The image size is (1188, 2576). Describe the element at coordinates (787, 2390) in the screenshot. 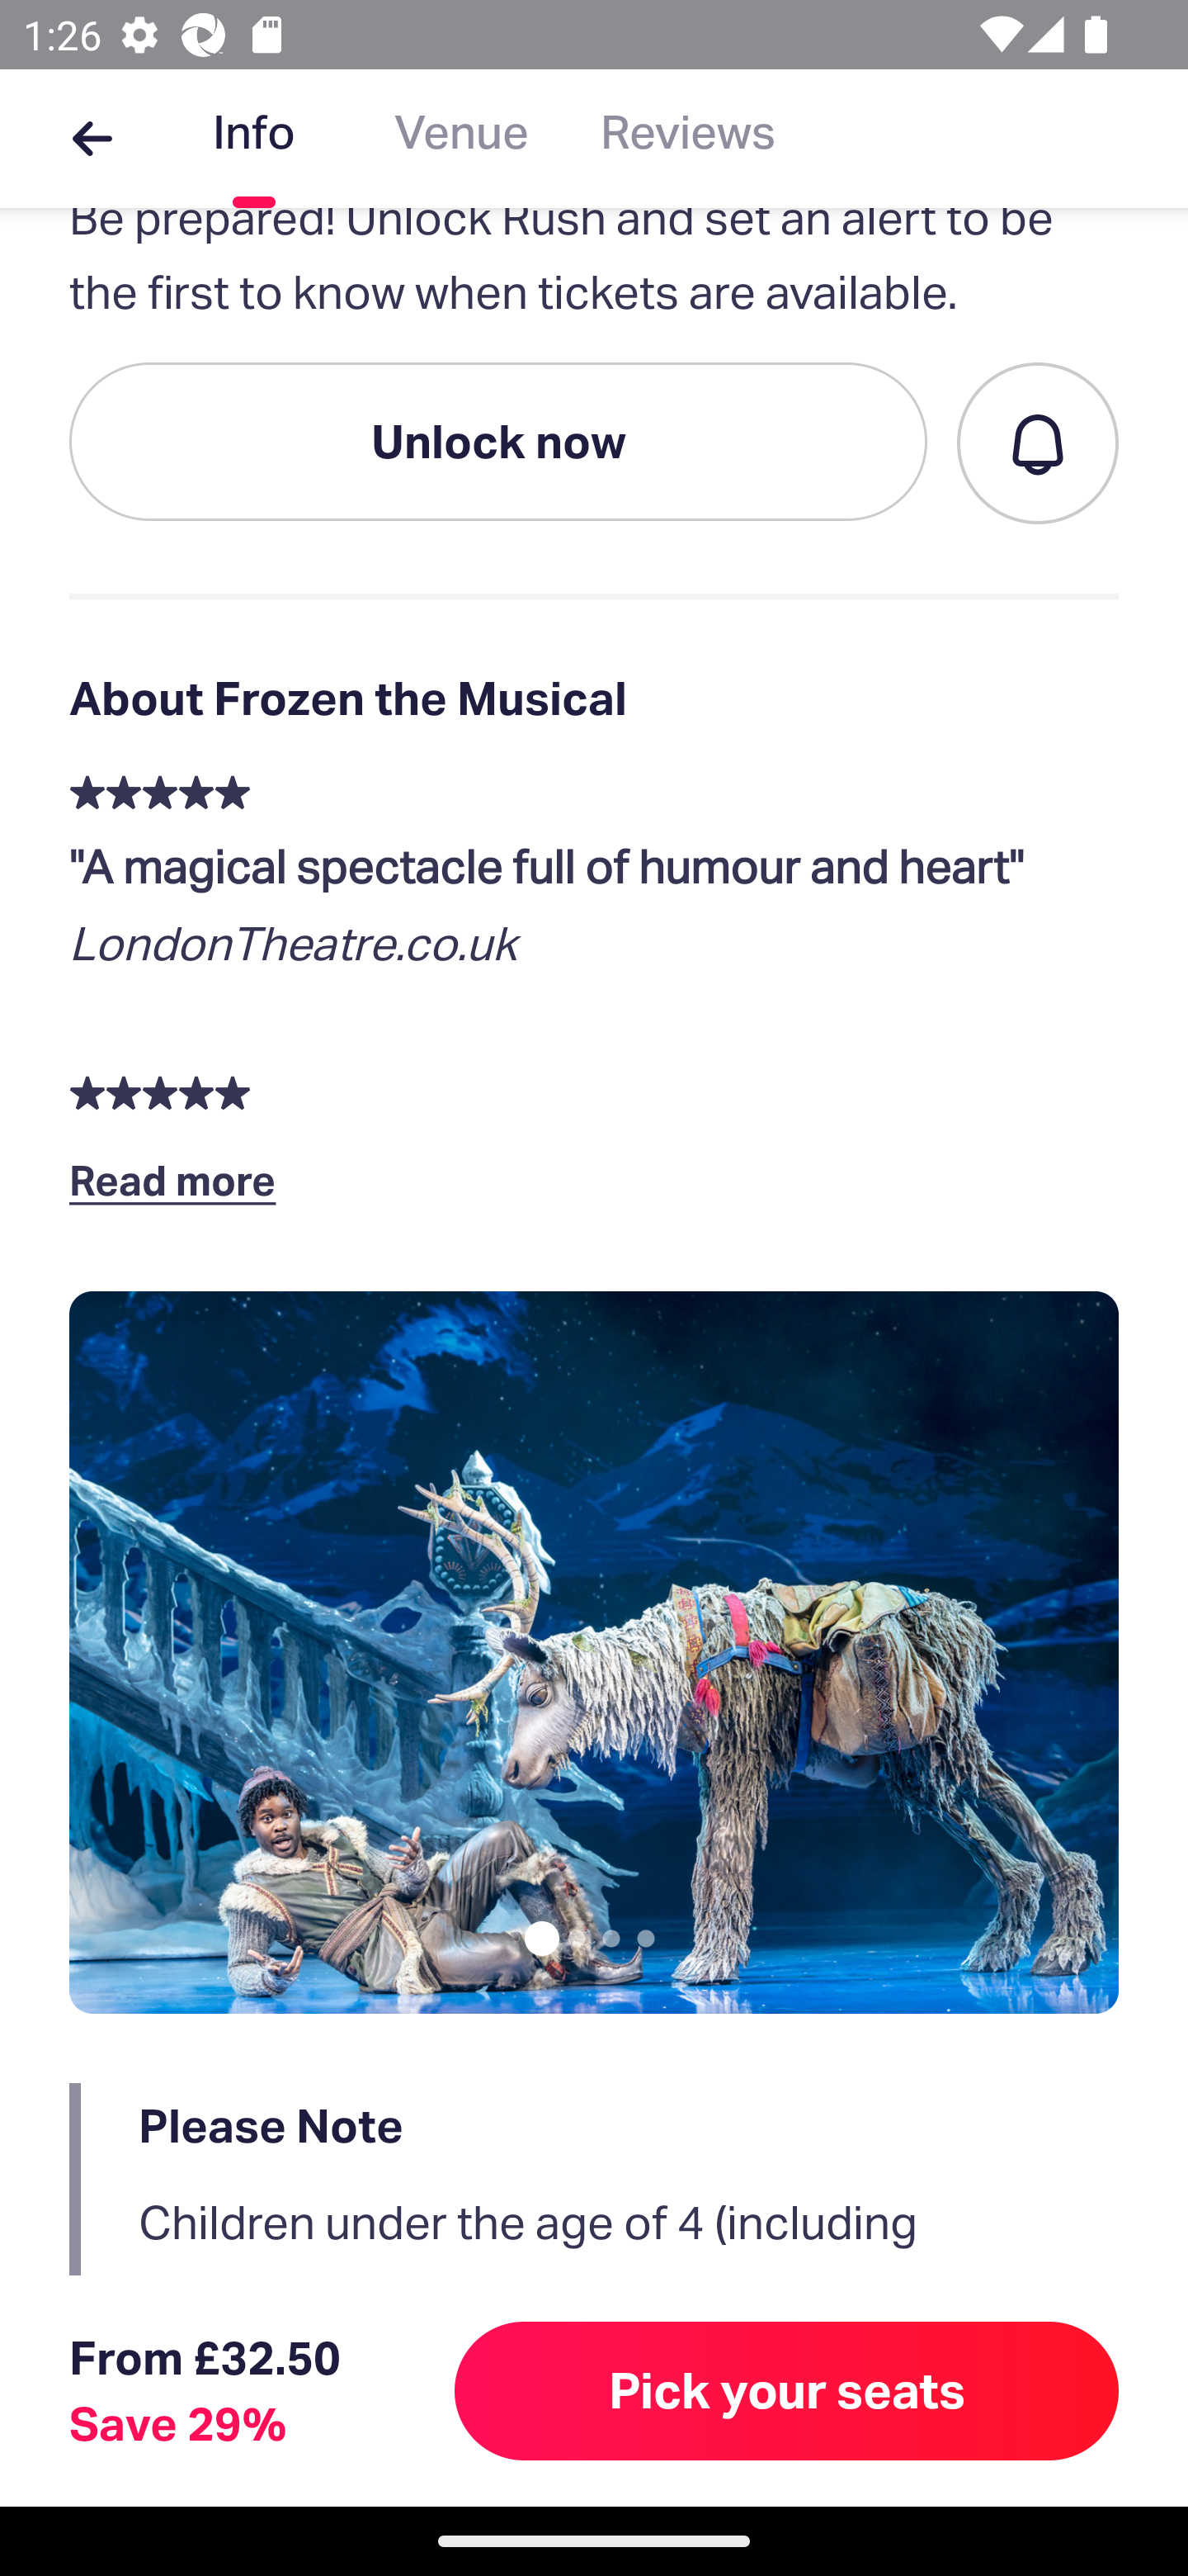

I see `Pick your seats` at that location.